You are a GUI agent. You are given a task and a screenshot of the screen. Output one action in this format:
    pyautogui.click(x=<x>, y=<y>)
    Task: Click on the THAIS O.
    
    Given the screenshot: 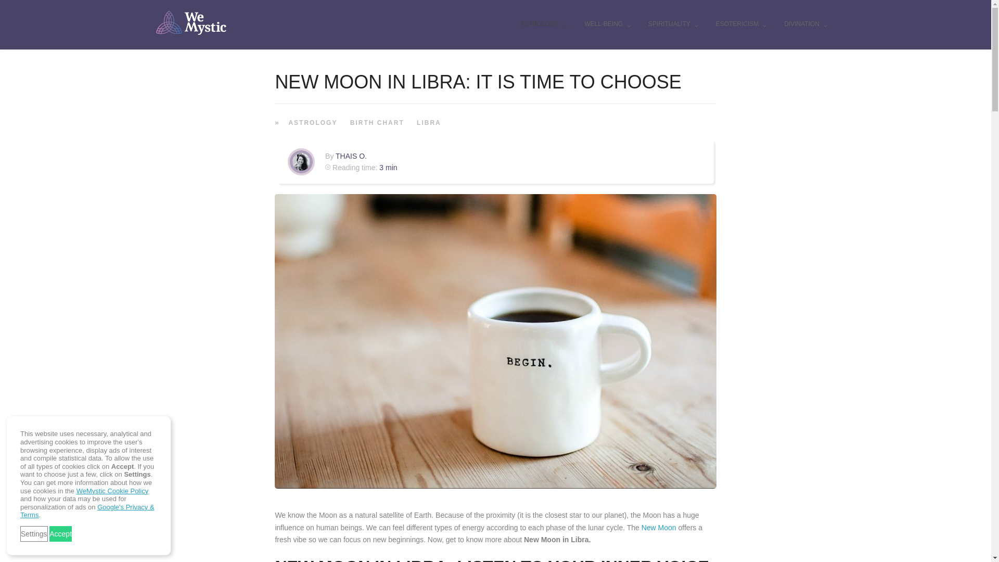 What is the action you would take?
    pyautogui.click(x=351, y=156)
    